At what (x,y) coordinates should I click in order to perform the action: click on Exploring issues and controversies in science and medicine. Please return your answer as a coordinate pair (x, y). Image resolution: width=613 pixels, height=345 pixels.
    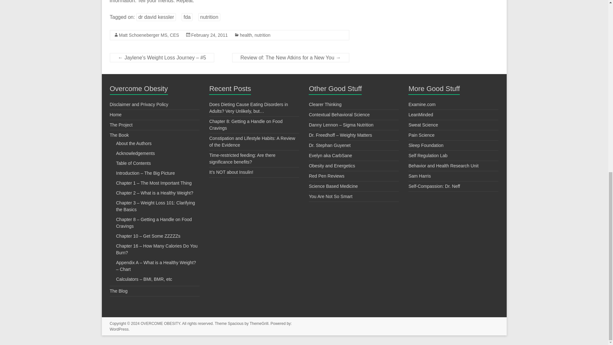
    Looking at the image, I should click on (333, 186).